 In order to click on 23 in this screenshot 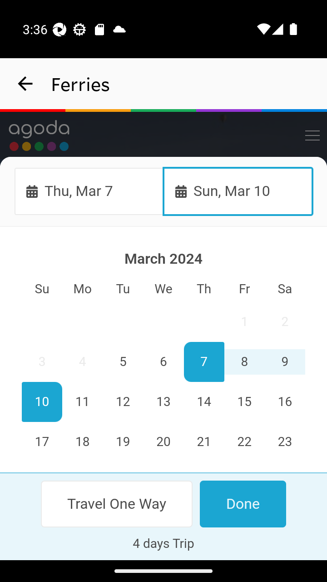, I will do `click(284, 442)`.